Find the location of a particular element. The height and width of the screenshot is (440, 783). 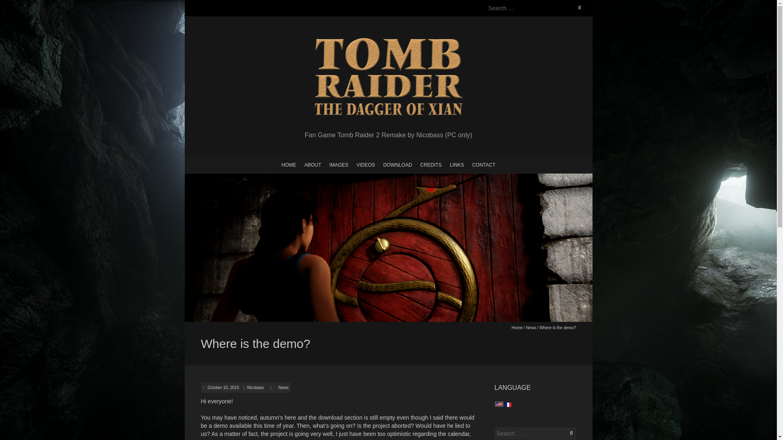

English is located at coordinates (498, 405).